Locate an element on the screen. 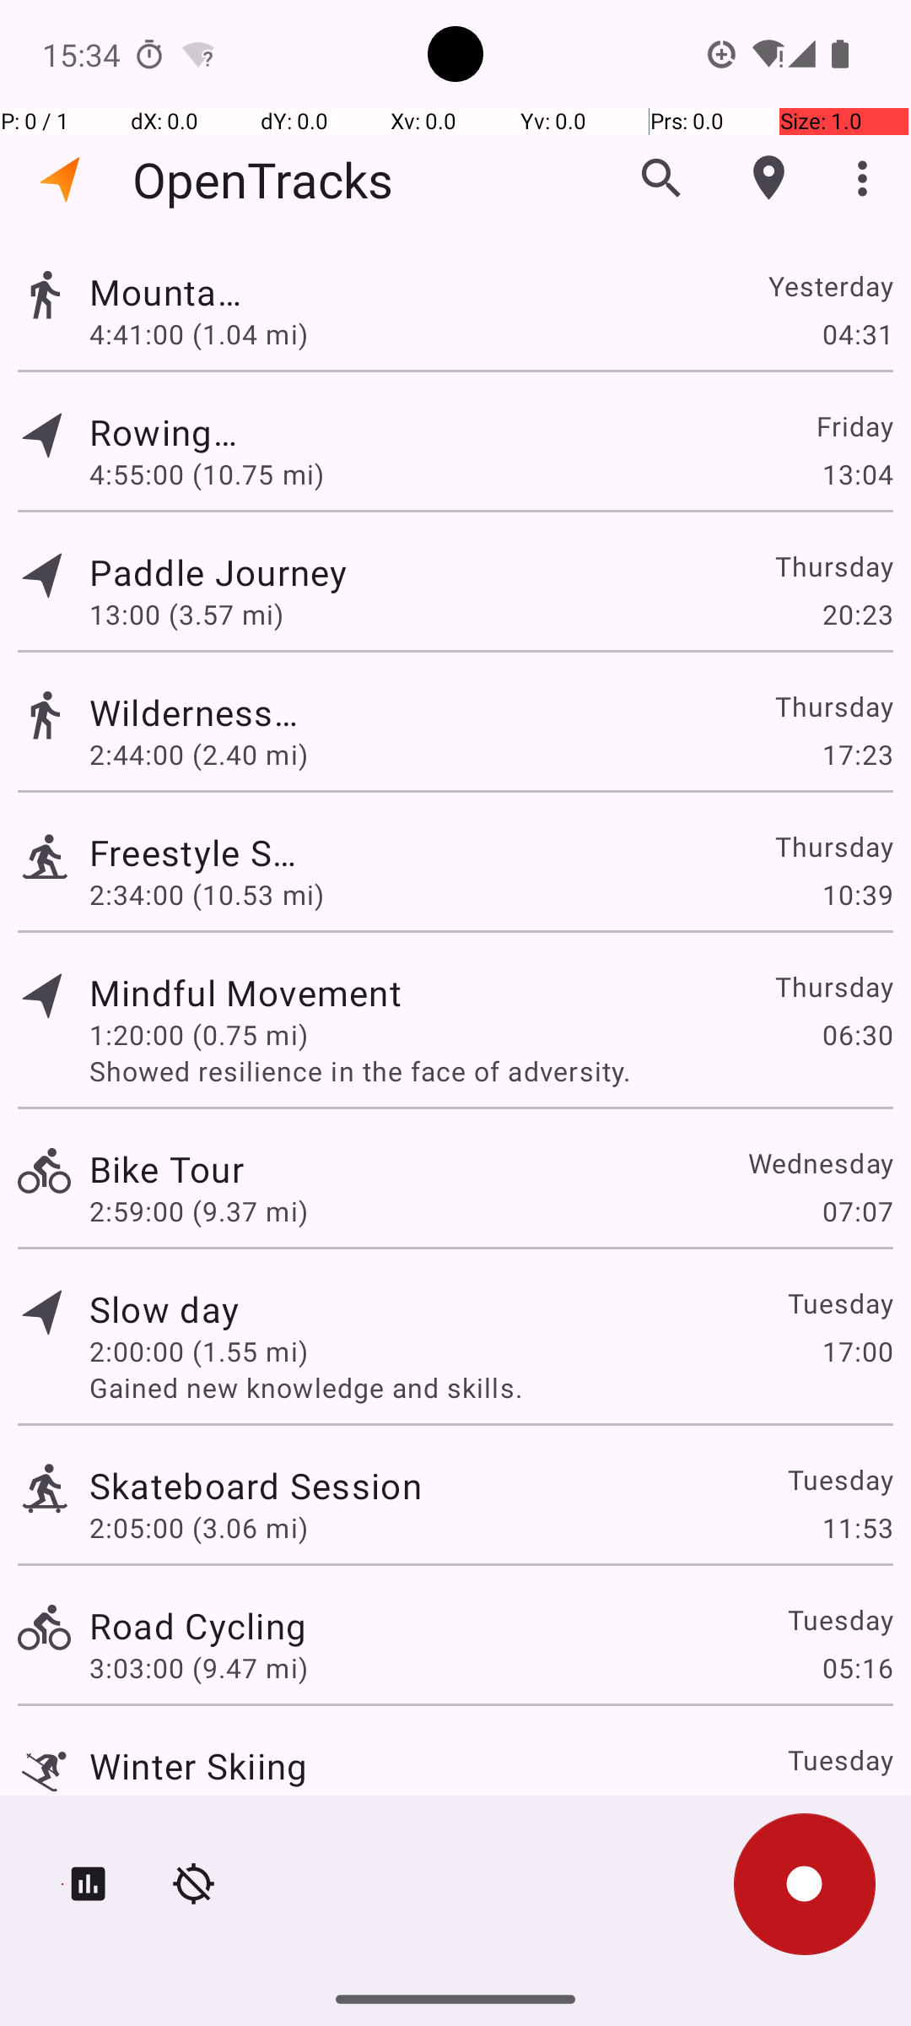 The image size is (911, 2026). 13:04 is located at coordinates (857, 474).